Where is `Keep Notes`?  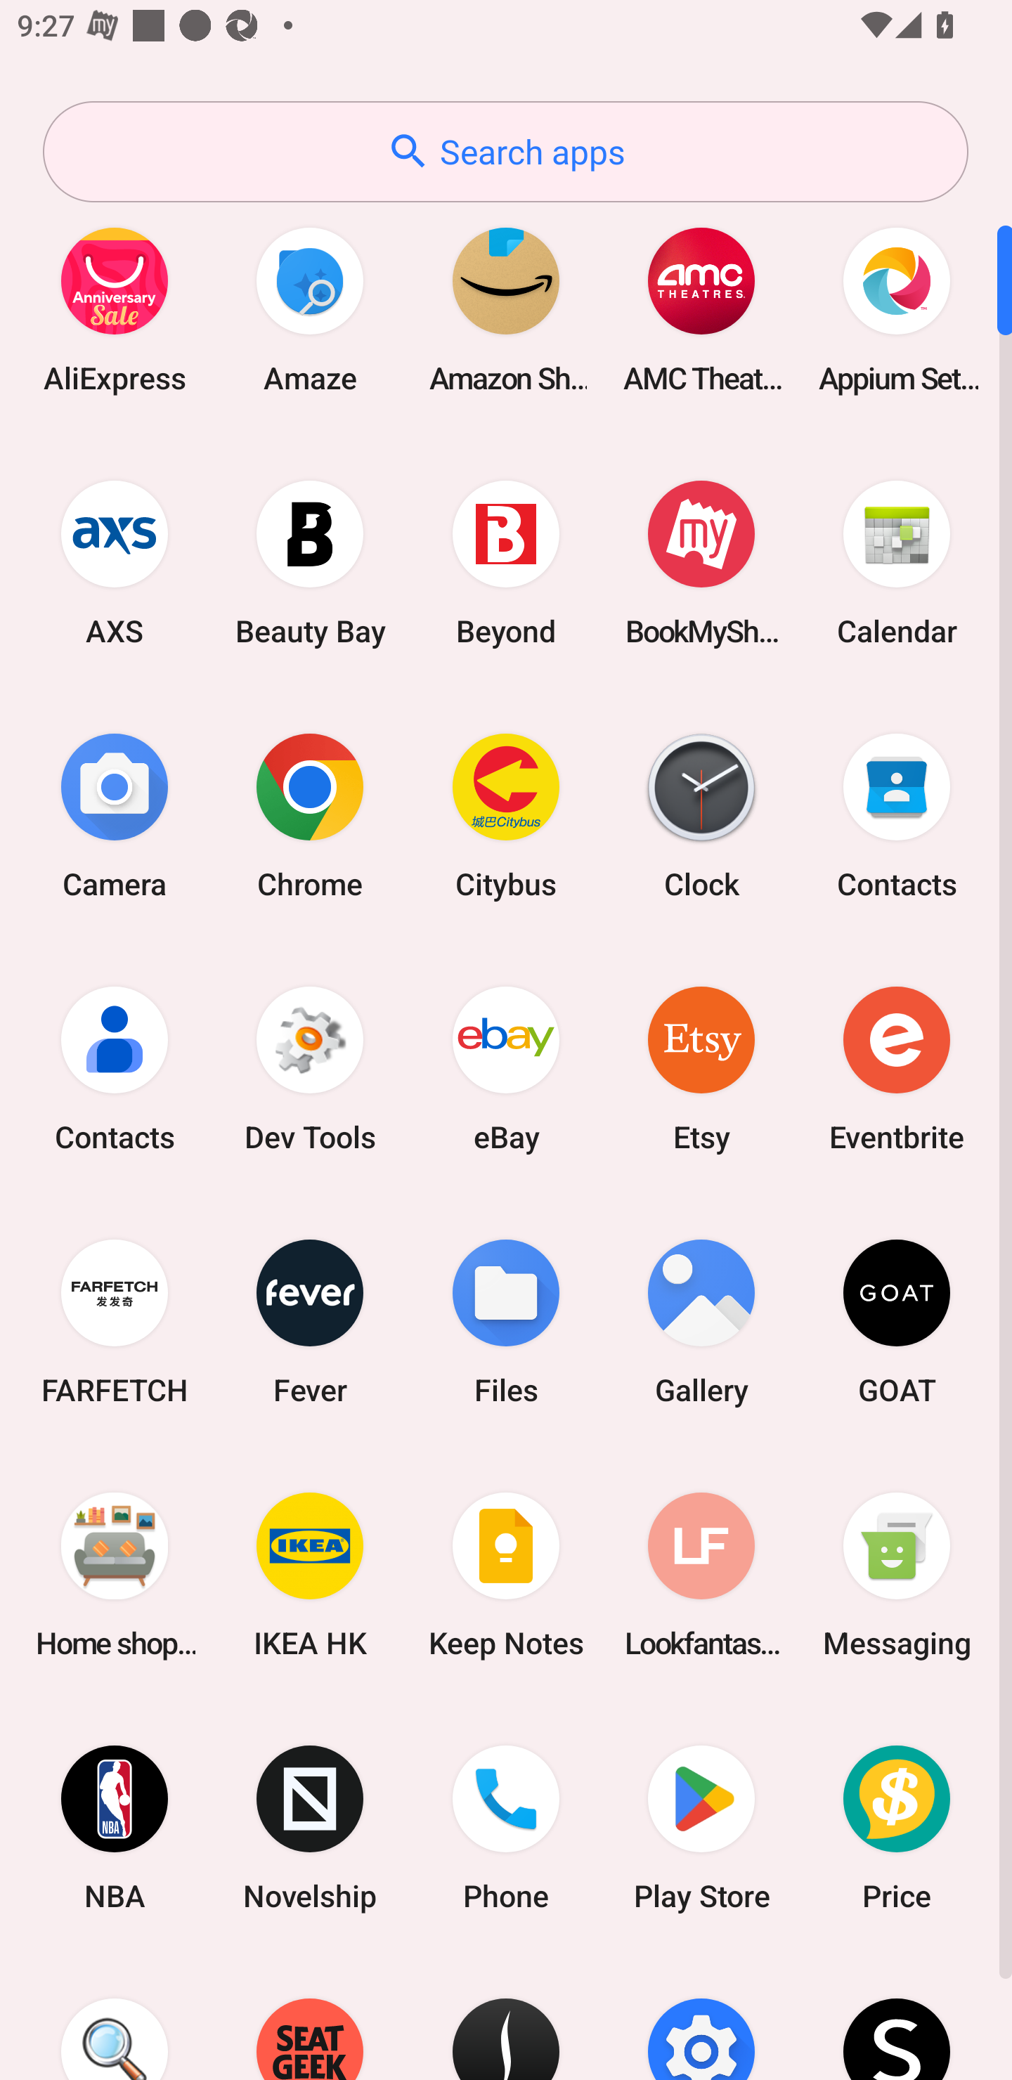 Keep Notes is located at coordinates (506, 1574).